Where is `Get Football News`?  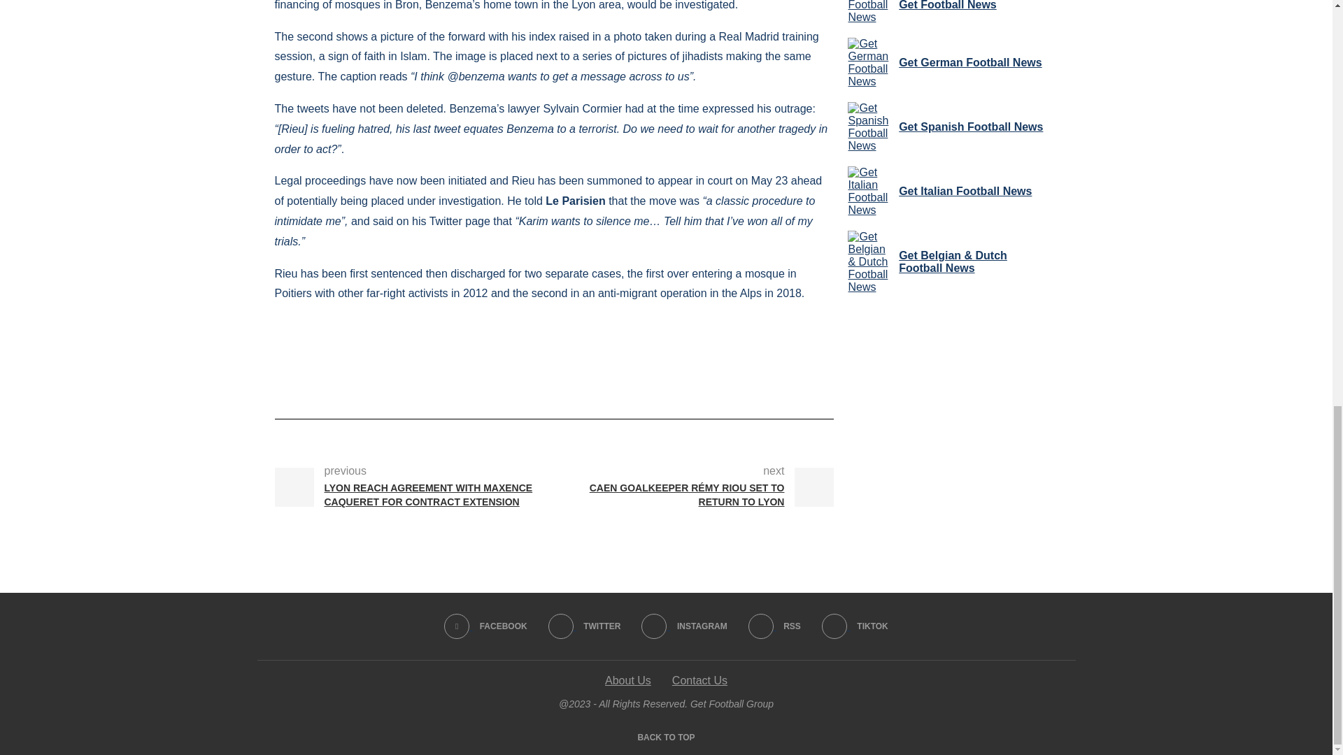
Get Football News is located at coordinates (870, 11).